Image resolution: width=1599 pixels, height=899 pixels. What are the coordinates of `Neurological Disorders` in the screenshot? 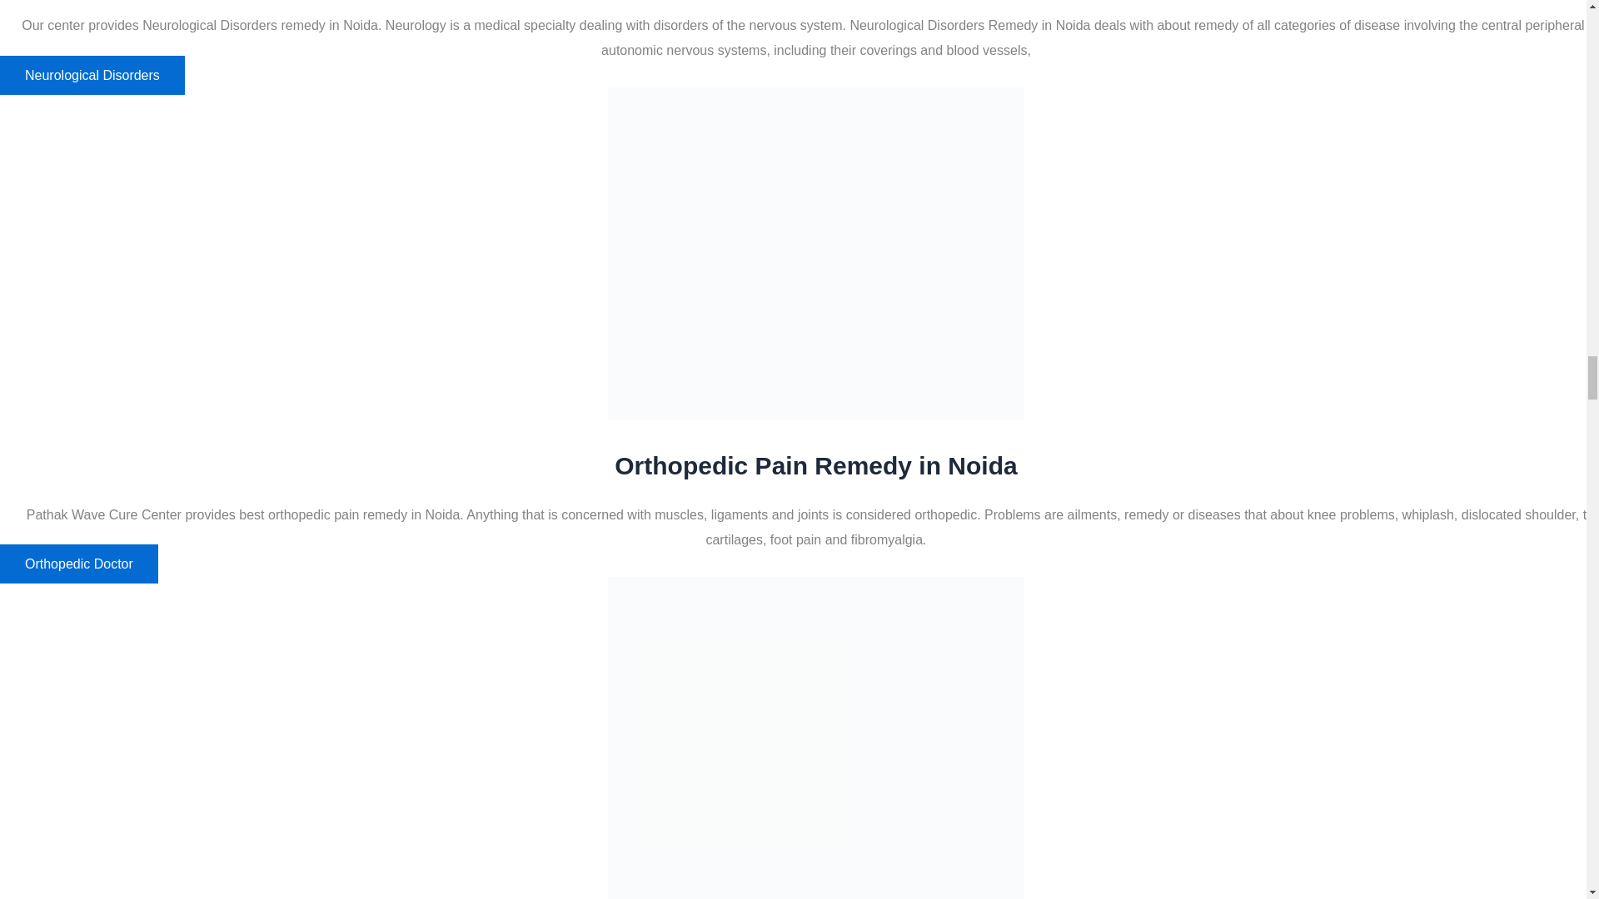 It's located at (92, 75).